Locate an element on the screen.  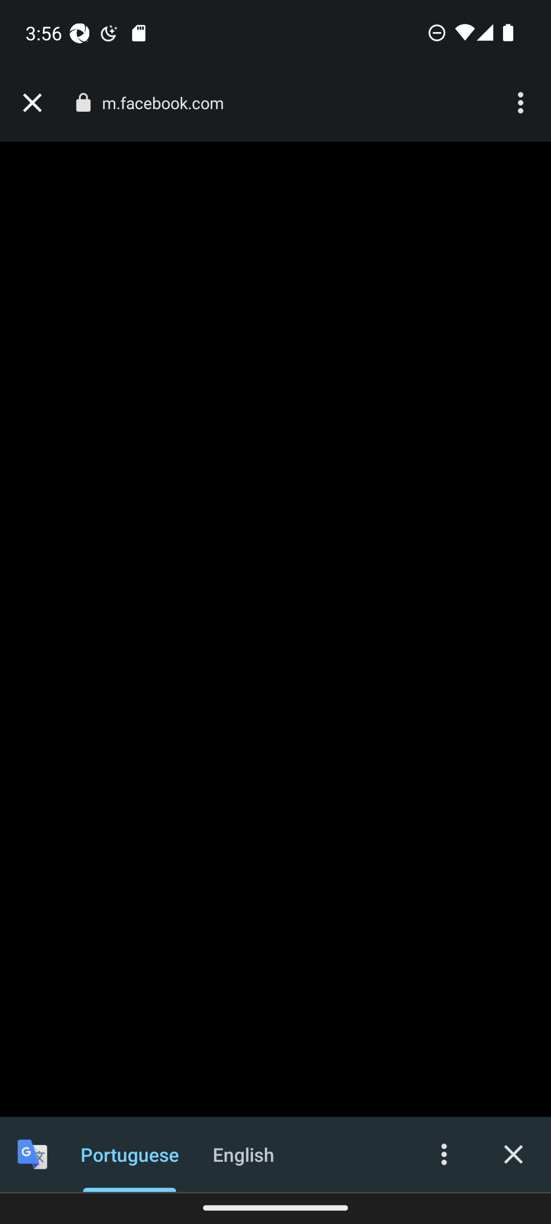
Close is located at coordinates (513, 1154).